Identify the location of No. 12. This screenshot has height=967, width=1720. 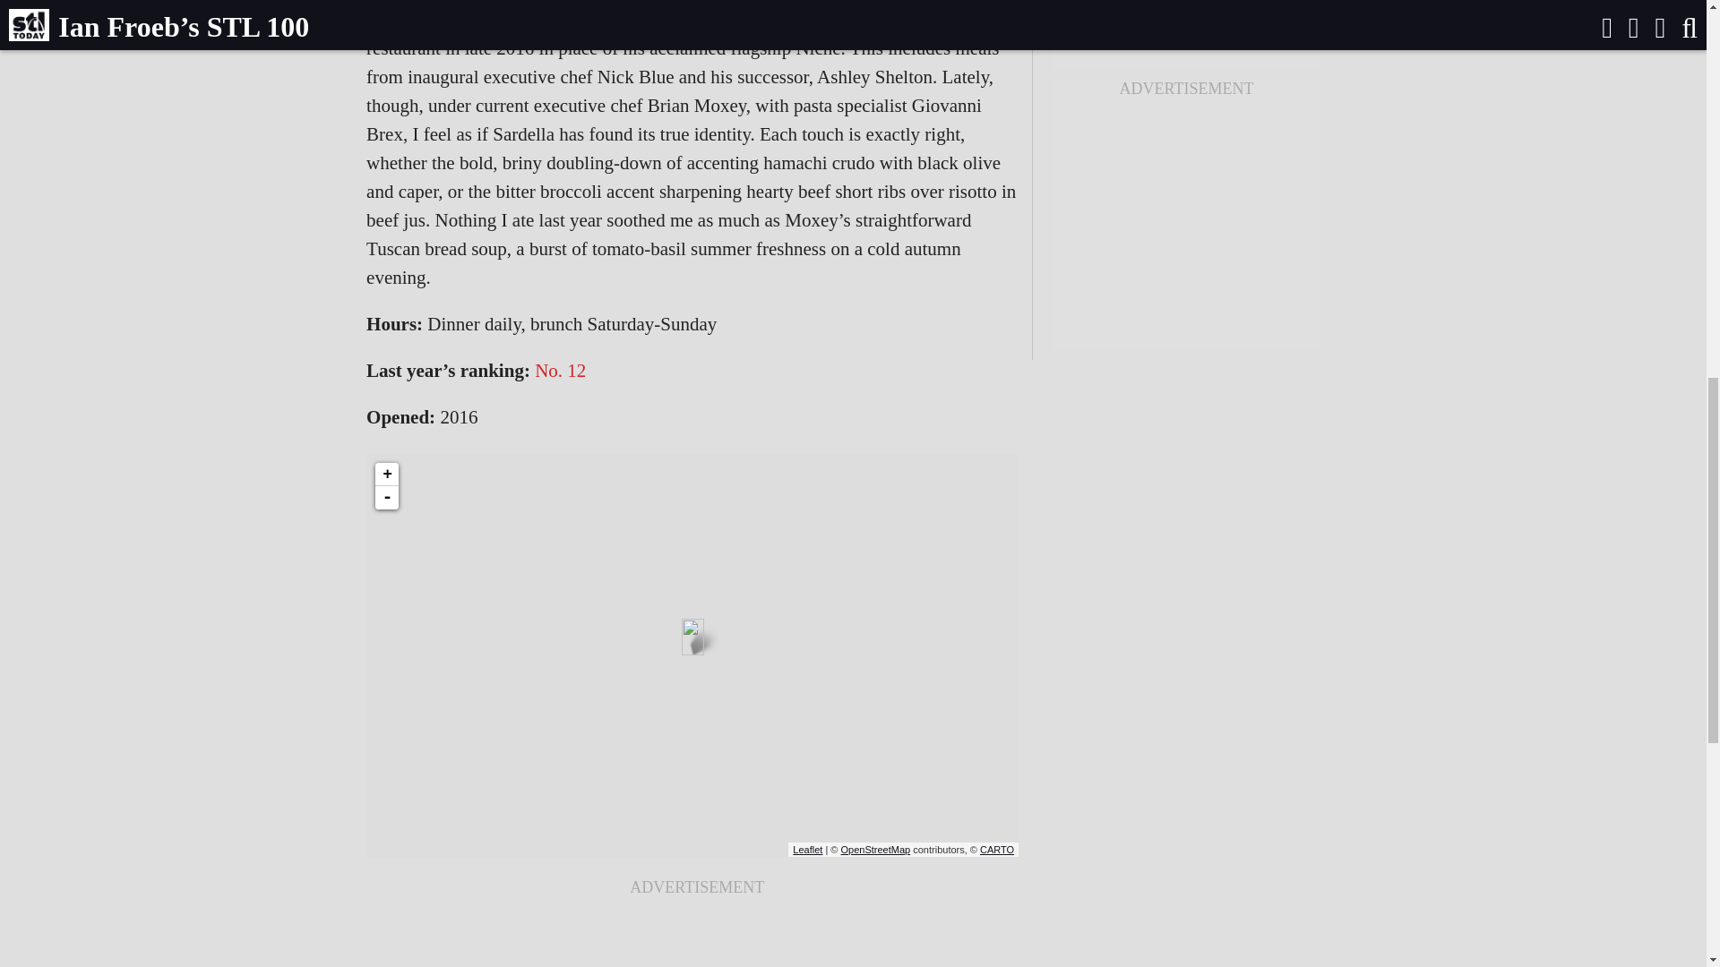
(561, 370).